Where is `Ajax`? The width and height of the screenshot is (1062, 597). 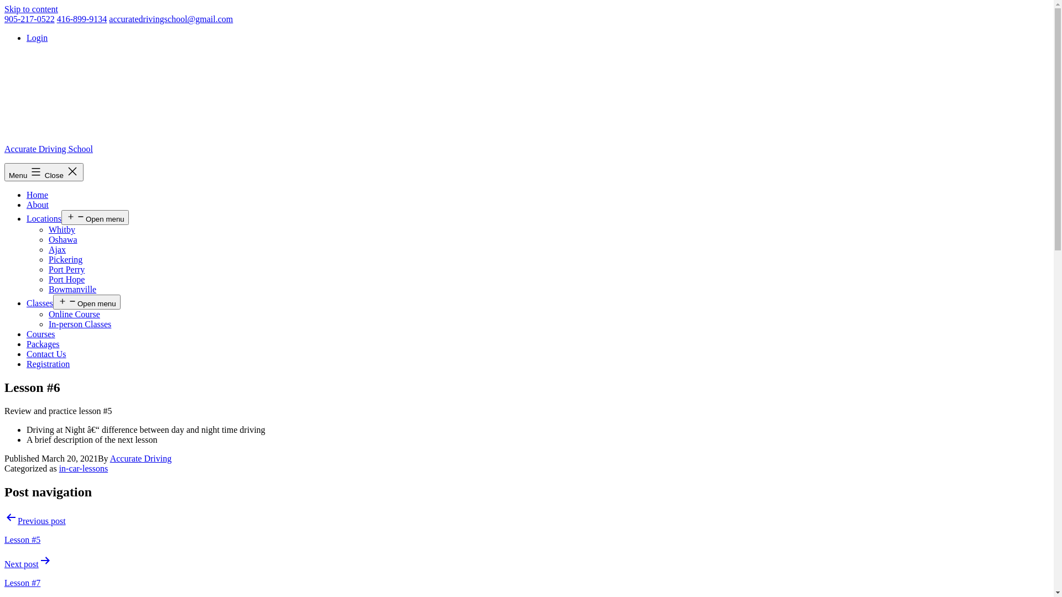
Ajax is located at coordinates (58, 250).